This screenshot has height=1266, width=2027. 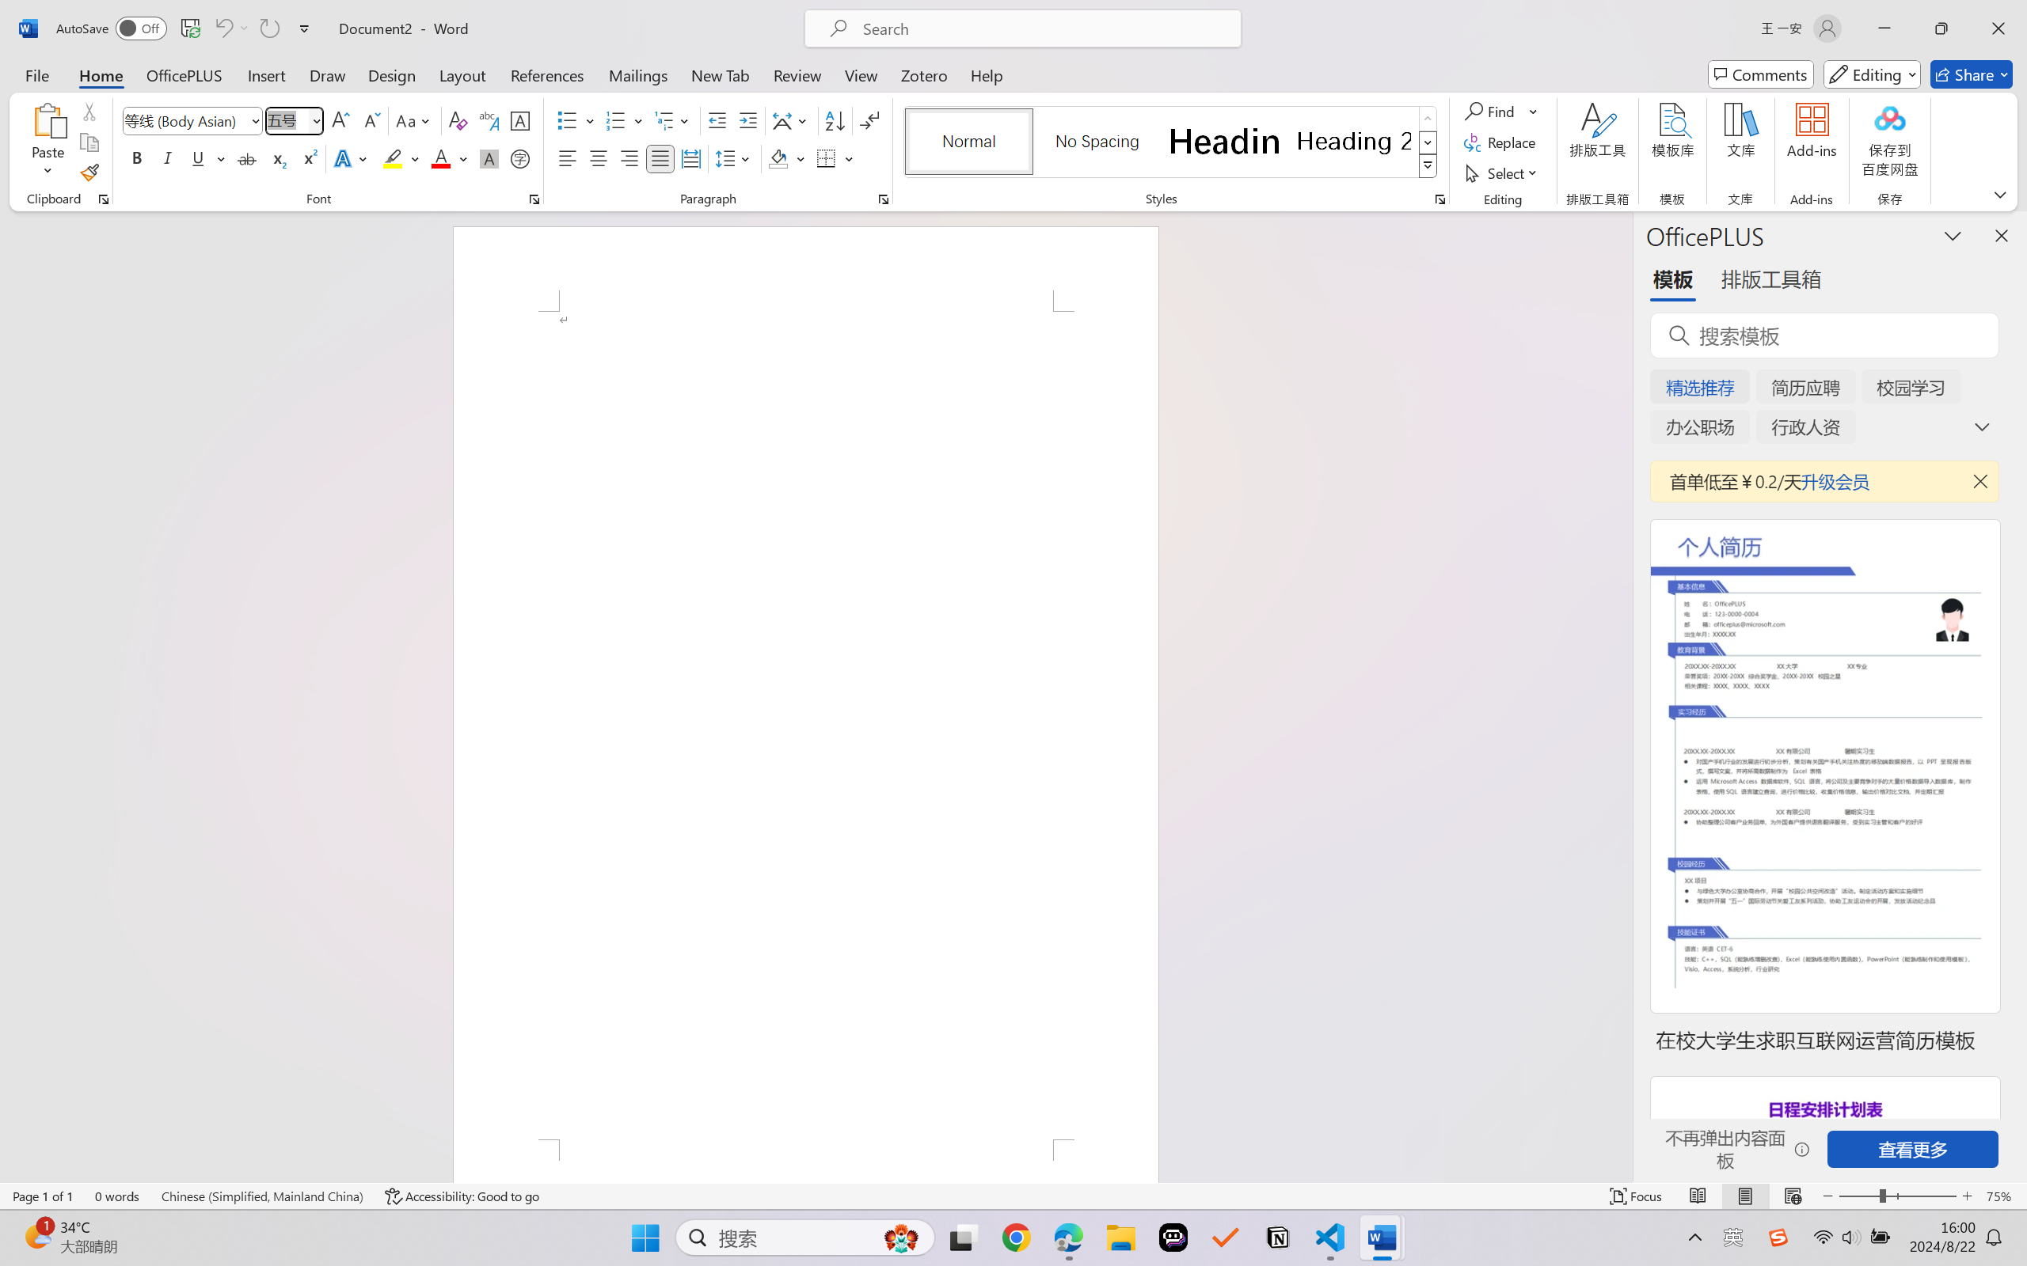 What do you see at coordinates (1884, 28) in the screenshot?
I see `Minimize` at bounding box center [1884, 28].